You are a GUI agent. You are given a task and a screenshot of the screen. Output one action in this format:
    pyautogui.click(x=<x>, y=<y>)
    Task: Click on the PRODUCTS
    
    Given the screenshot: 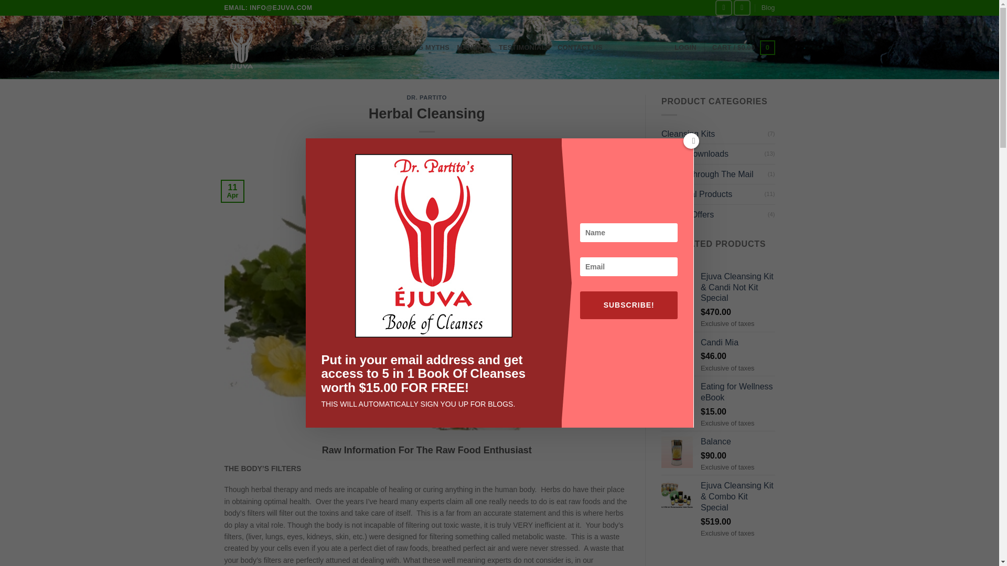 What is the action you would take?
    pyautogui.click(x=329, y=48)
    